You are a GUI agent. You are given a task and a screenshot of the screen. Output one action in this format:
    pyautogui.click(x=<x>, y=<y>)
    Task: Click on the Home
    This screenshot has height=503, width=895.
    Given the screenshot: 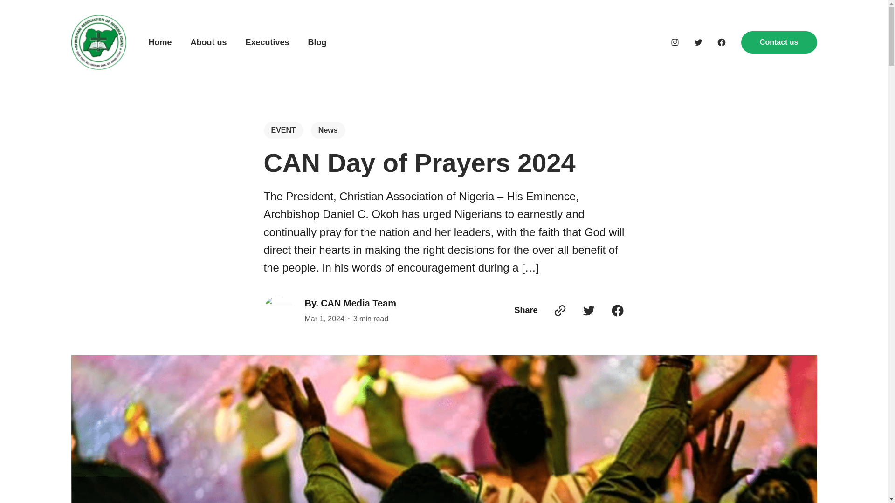 What is the action you would take?
    pyautogui.click(x=160, y=42)
    